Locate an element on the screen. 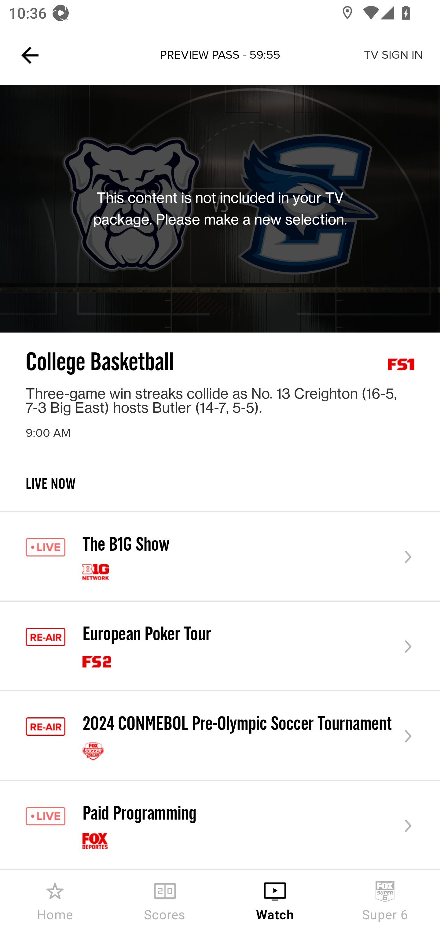 This screenshot has width=440, height=930. LIVE NOW is located at coordinates (220, 493).